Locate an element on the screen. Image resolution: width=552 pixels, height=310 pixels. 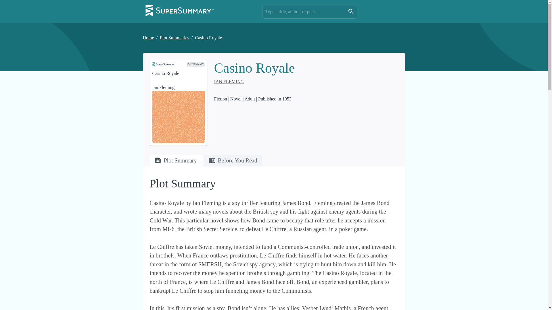
Go to homepage is located at coordinates (179, 11).